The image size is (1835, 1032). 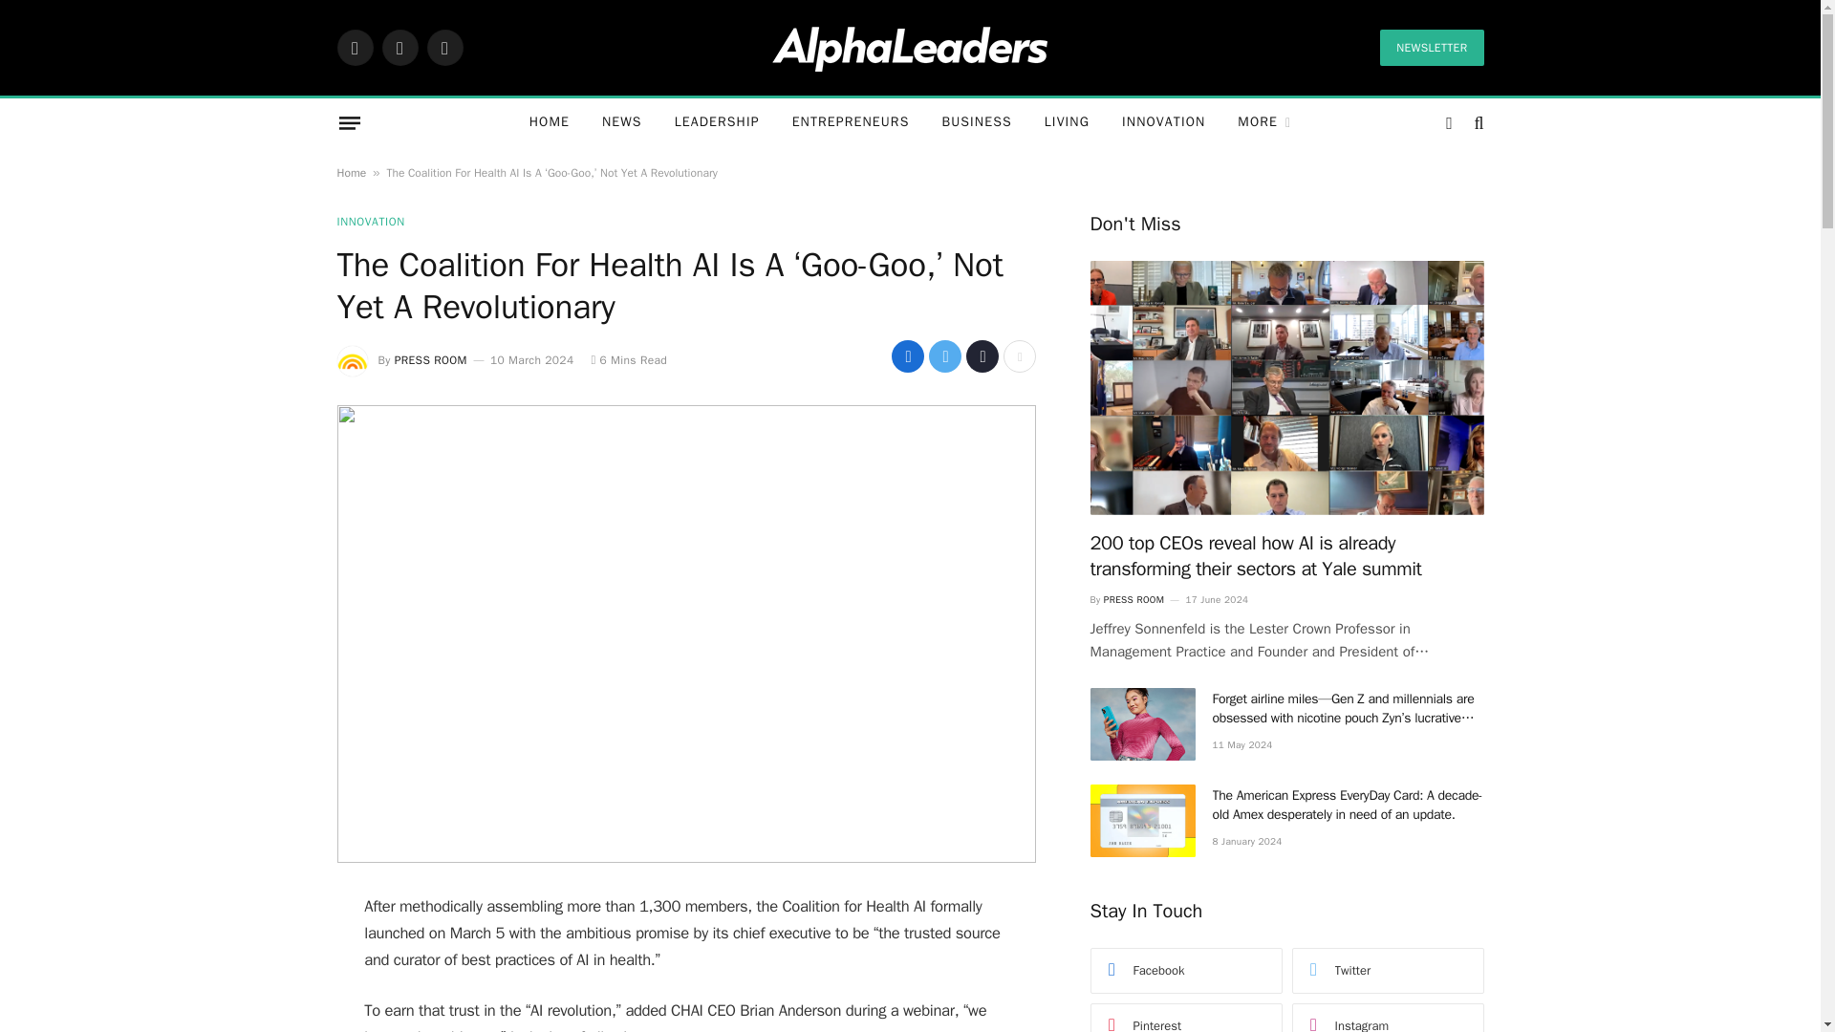 I want to click on ENTREPRENEURS, so click(x=851, y=122).